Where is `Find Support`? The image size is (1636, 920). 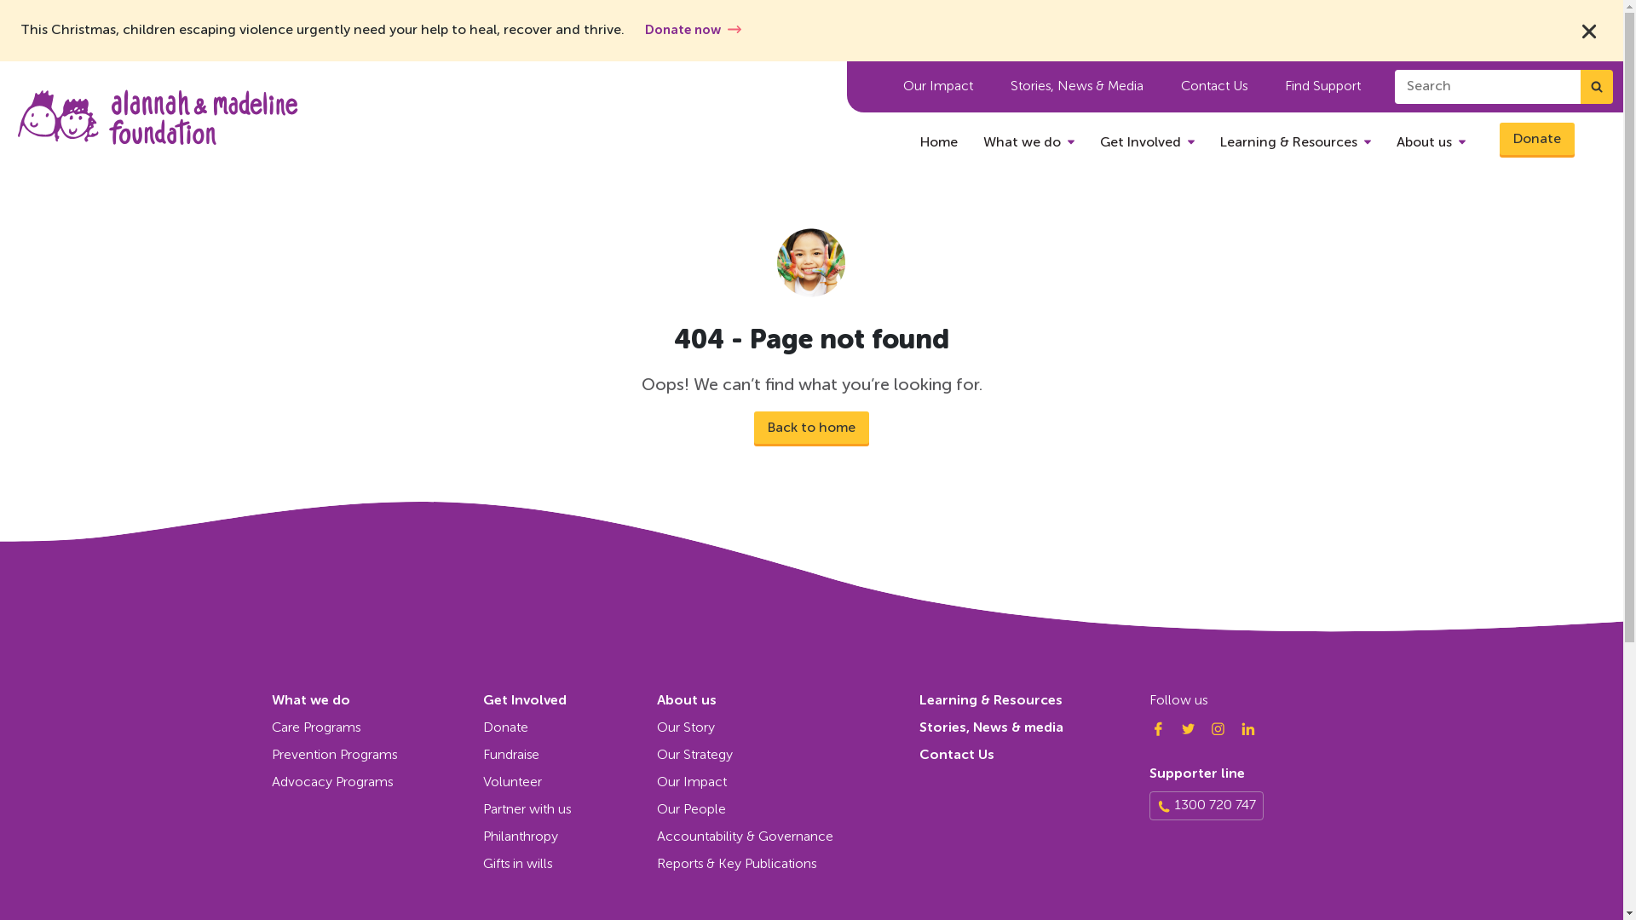
Find Support is located at coordinates (1322, 87).